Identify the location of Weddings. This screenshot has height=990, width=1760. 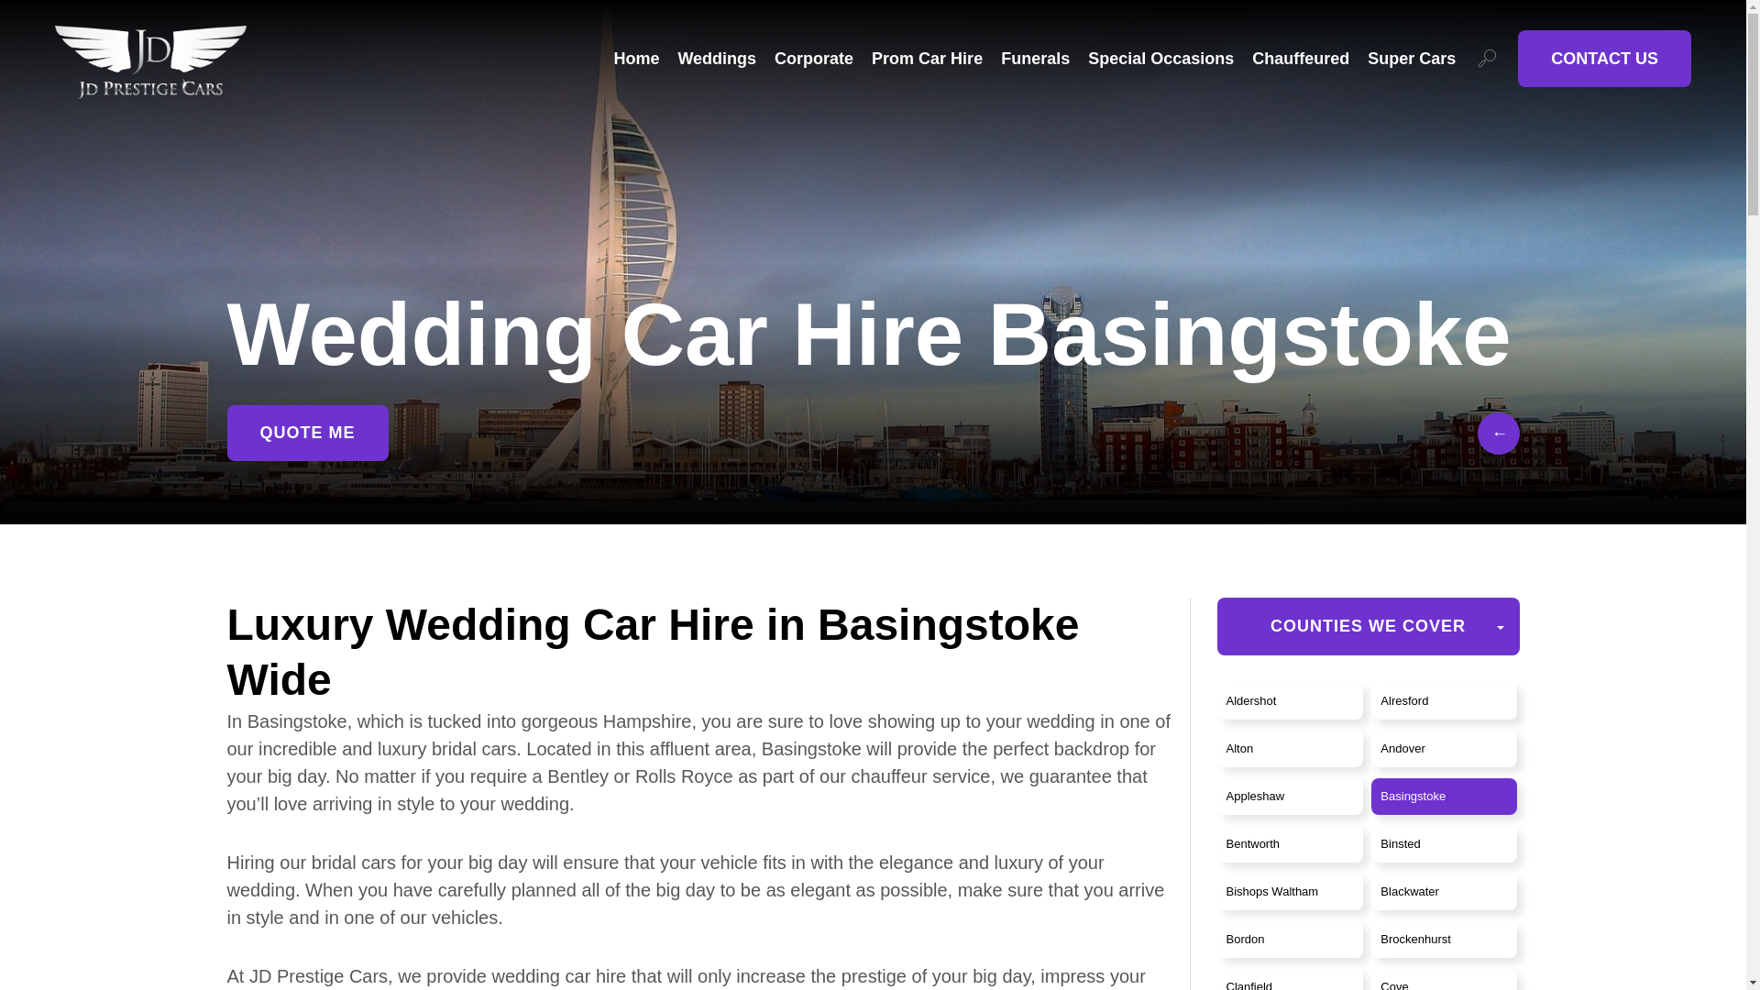
(717, 58).